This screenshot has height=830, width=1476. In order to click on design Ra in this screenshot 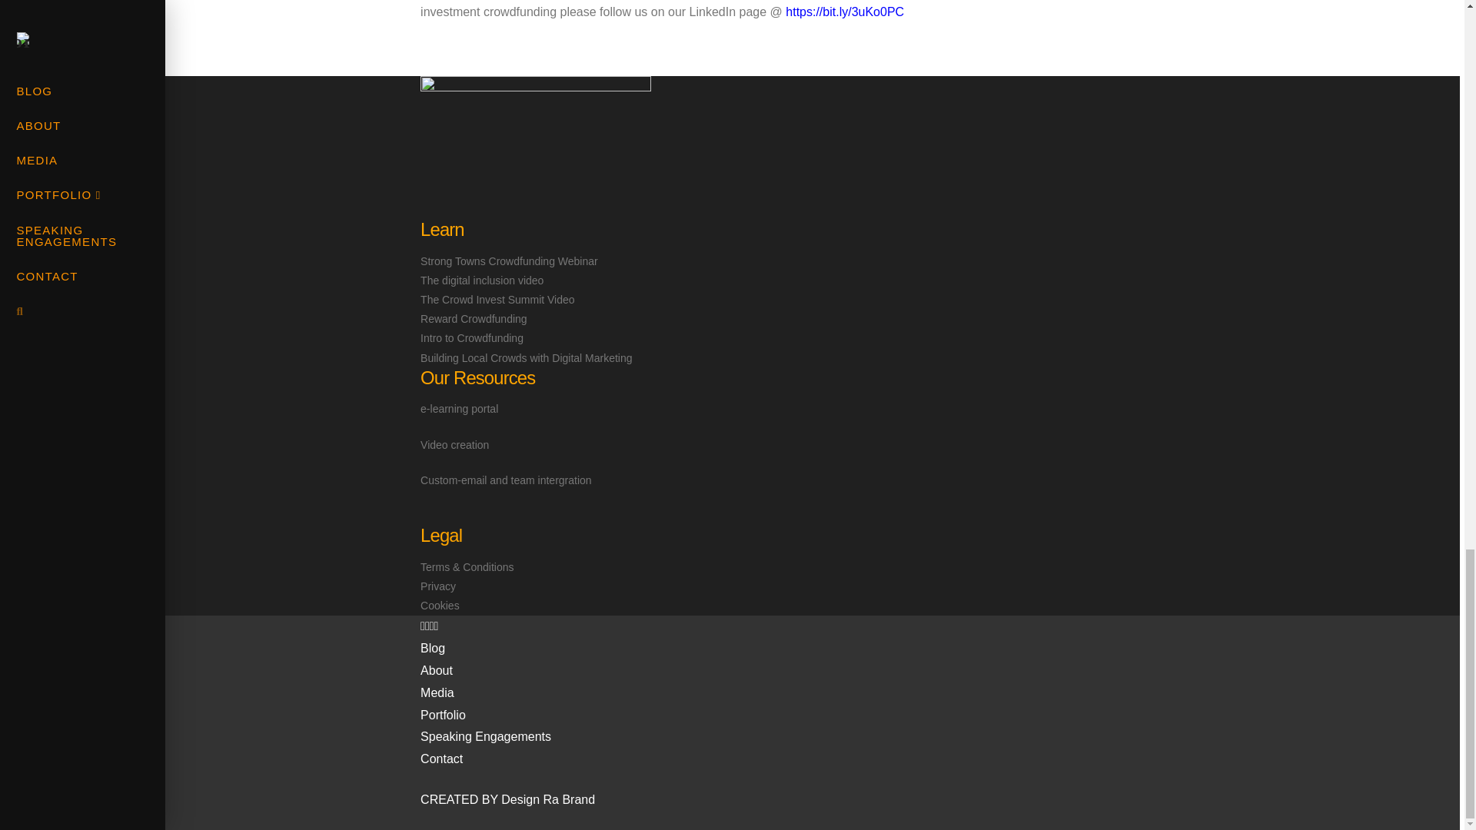, I will do `click(547, 799)`.